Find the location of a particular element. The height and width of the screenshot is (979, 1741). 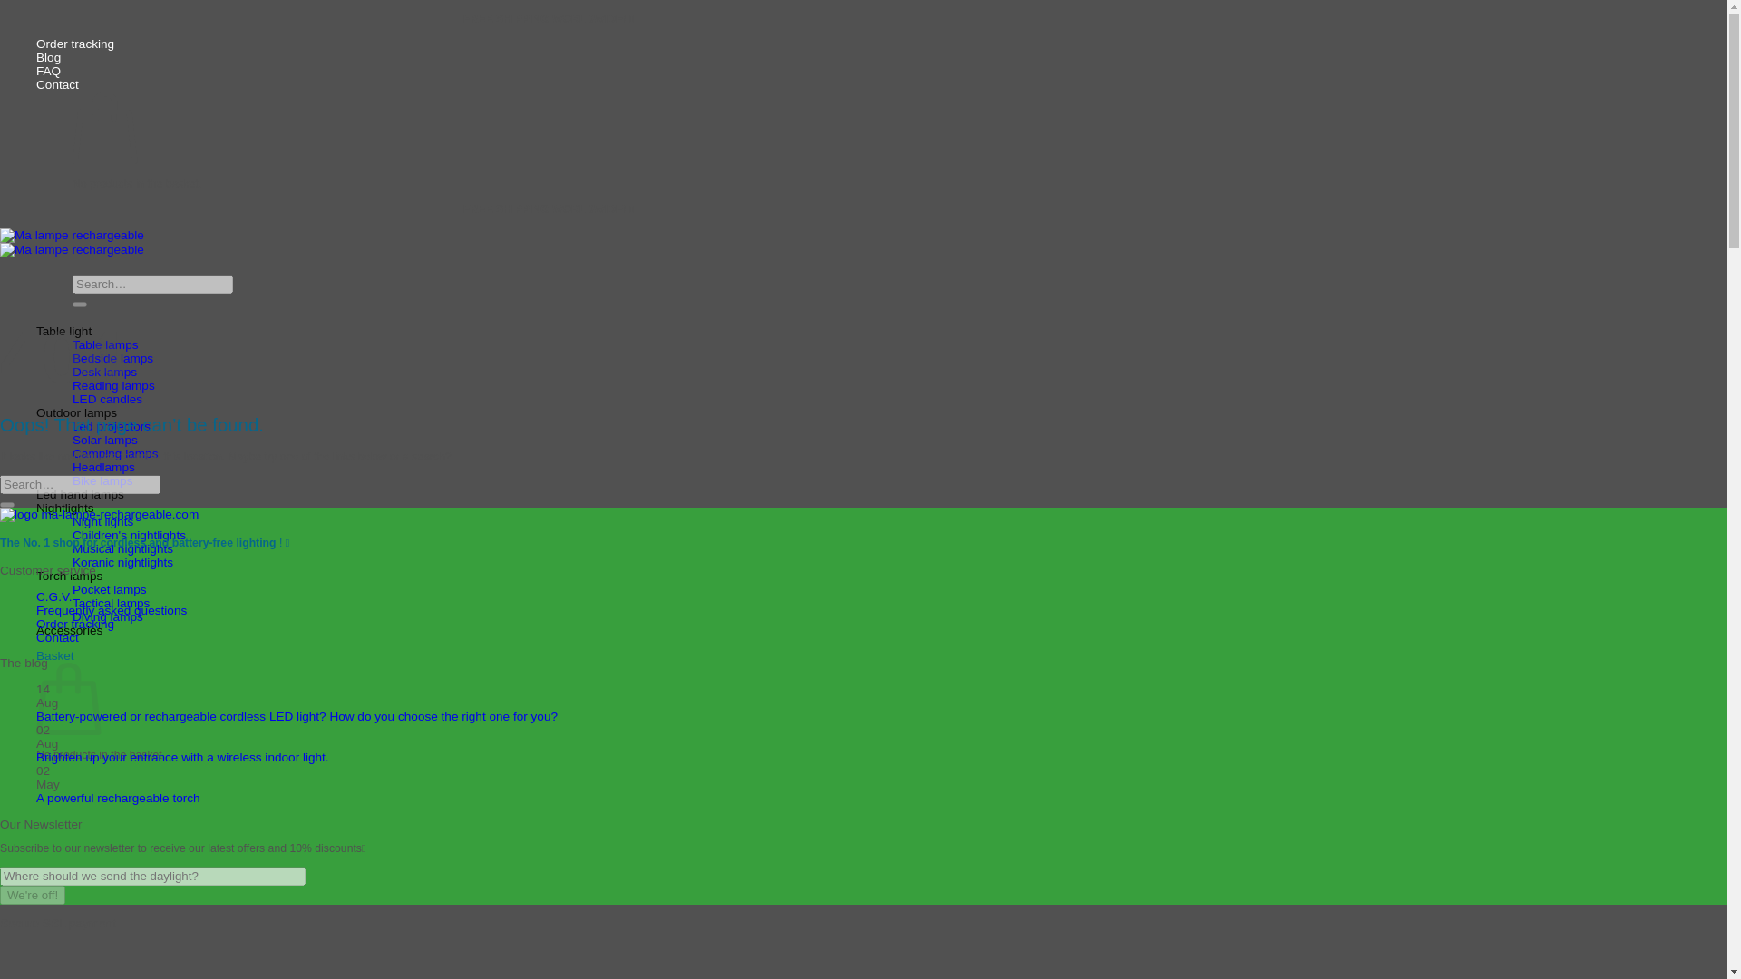

Led hand lamps is located at coordinates (80, 493).